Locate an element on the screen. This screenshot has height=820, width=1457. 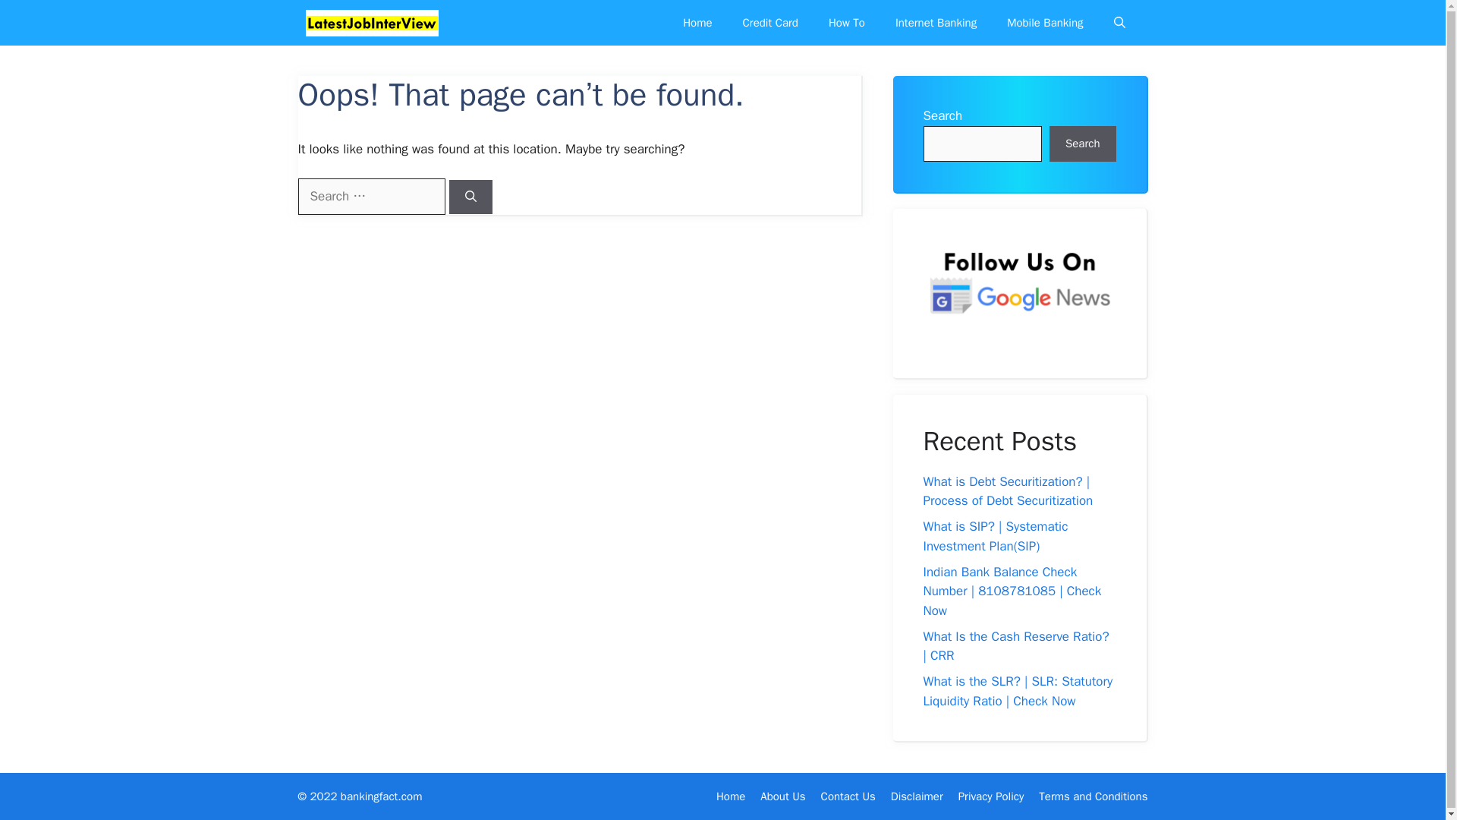
Privacy Policy is located at coordinates (991, 796).